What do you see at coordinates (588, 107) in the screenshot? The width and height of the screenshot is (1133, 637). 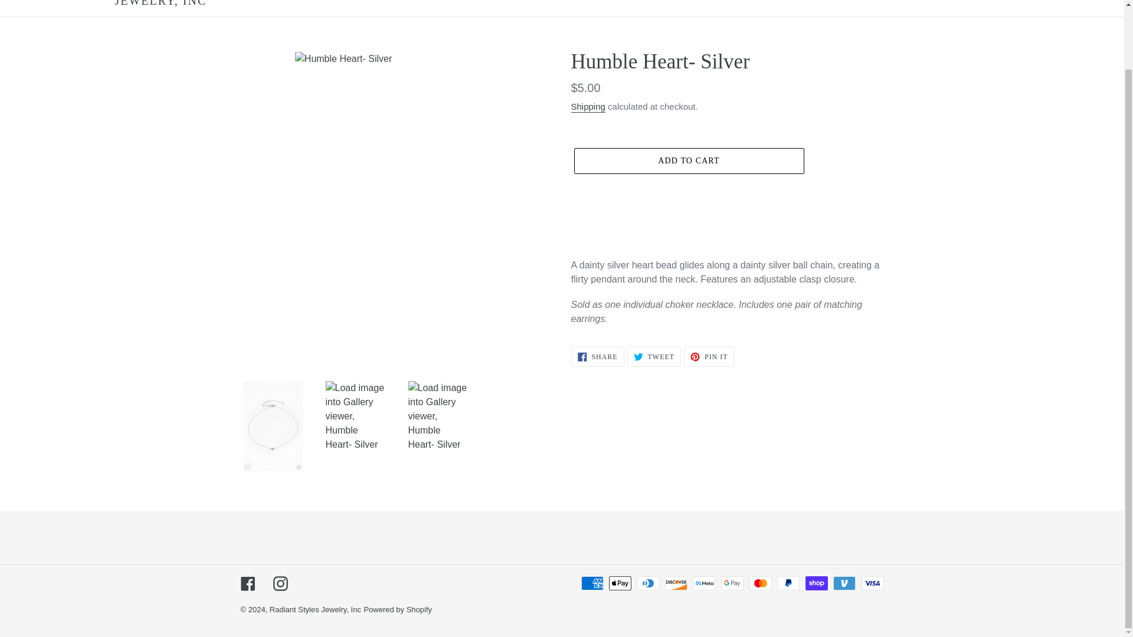 I see `Shipping` at bounding box center [588, 107].